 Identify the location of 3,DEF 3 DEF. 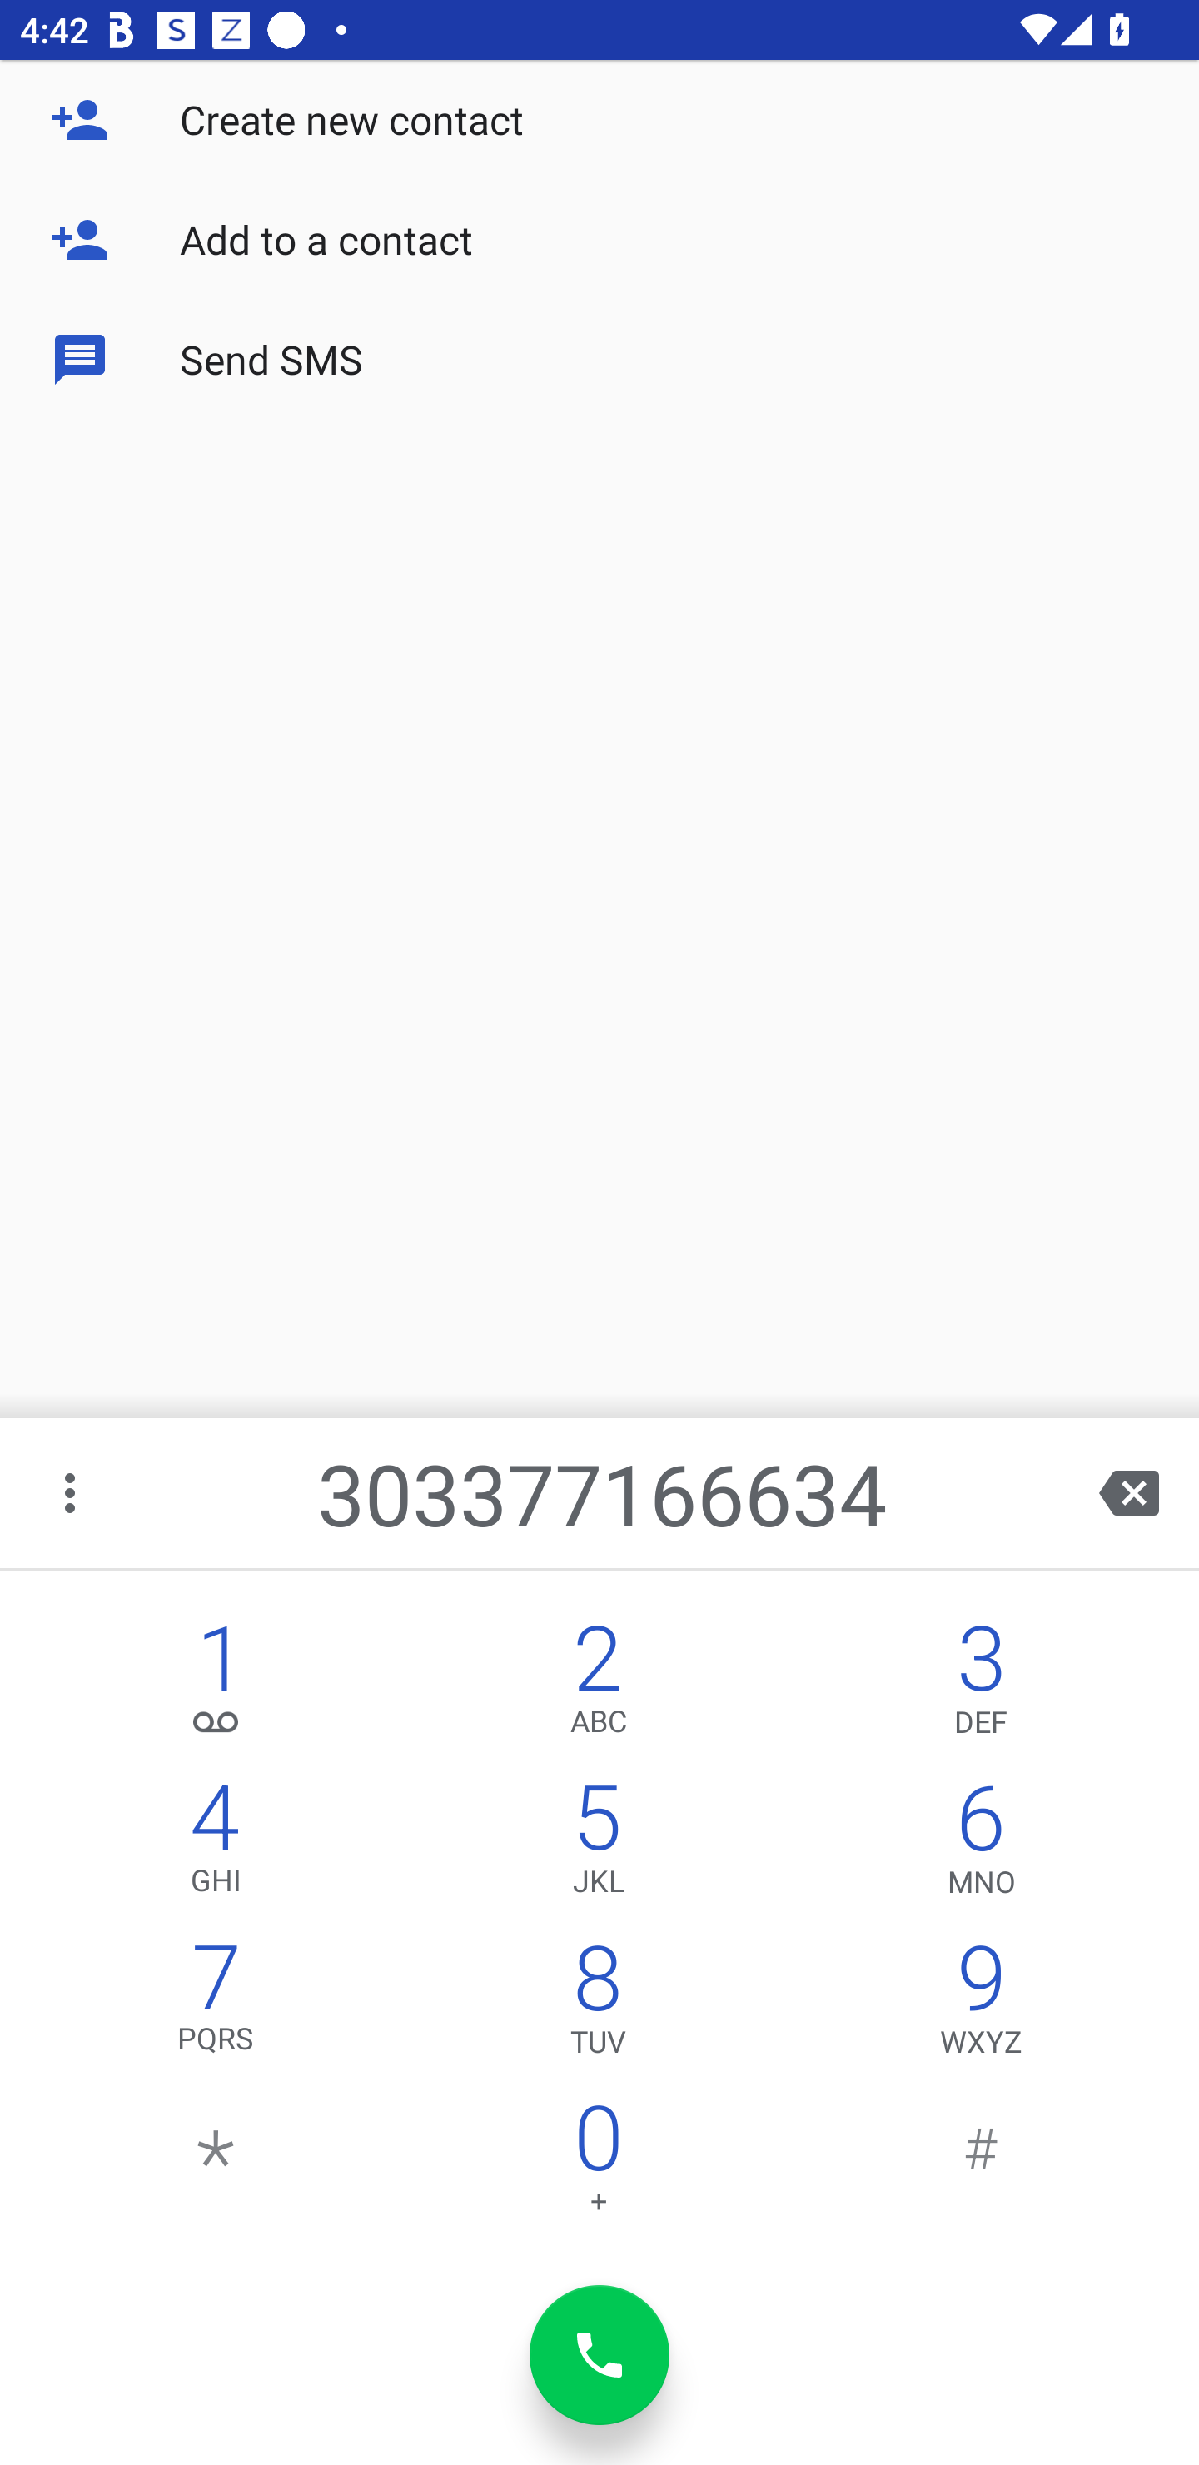
(981, 1684).